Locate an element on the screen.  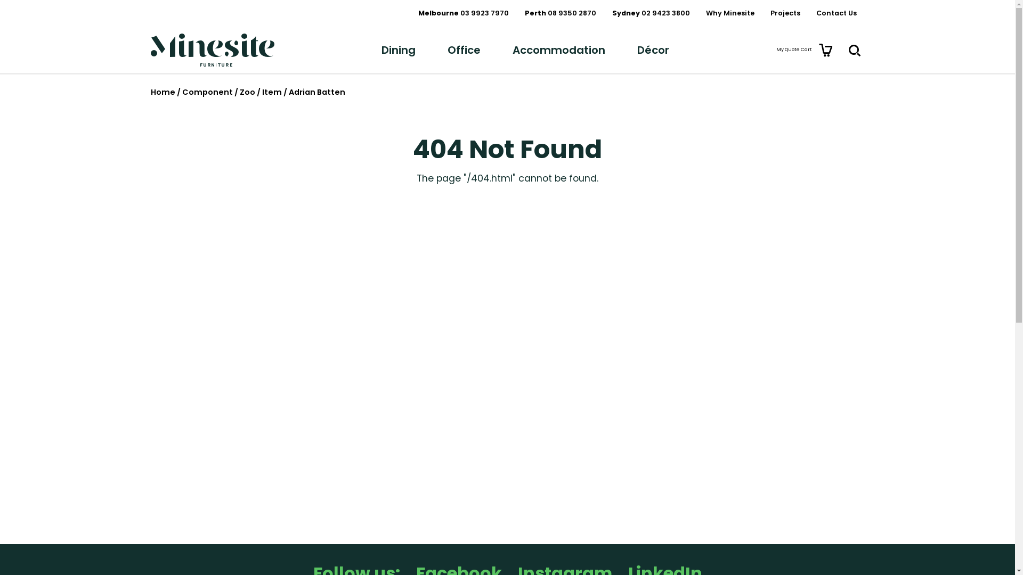
Perth 08 9350 2870 is located at coordinates (561, 13).